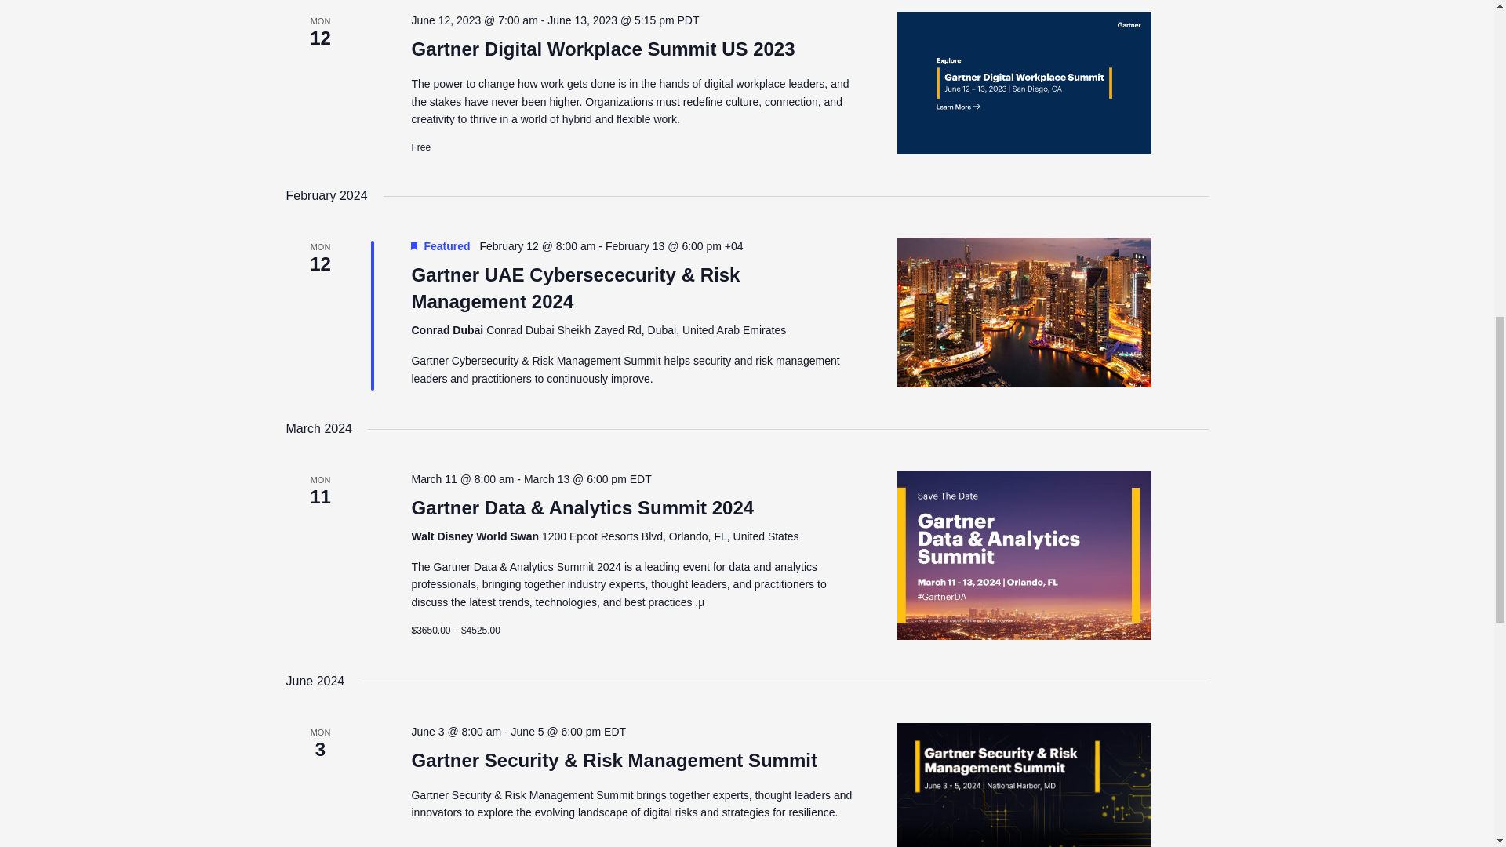 This screenshot has height=847, width=1506. I want to click on Gartner Digital Workplace Summit US 2023, so click(602, 49).